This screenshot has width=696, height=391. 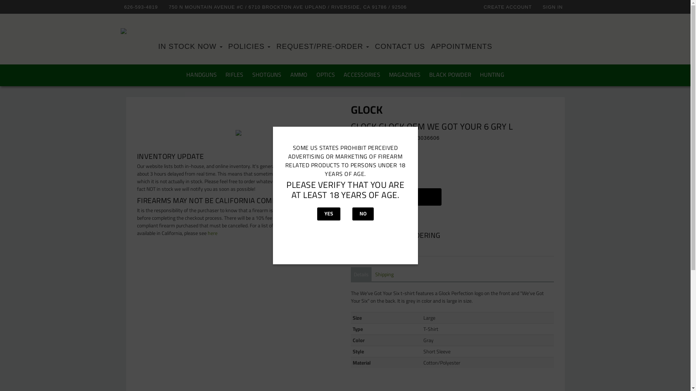 I want to click on HANDGUNS, so click(x=202, y=75).